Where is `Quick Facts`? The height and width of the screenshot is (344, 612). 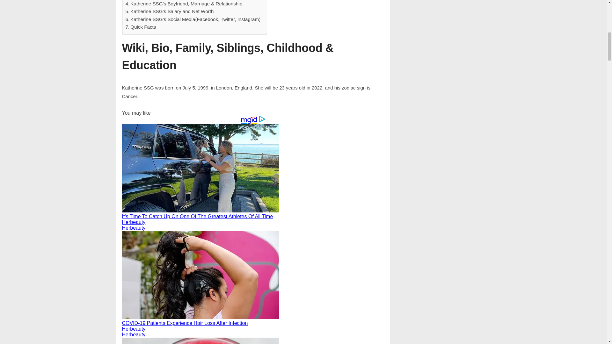 Quick Facts is located at coordinates (141, 27).